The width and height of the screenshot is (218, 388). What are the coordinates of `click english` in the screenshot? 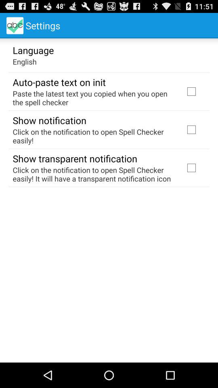 It's located at (24, 61).